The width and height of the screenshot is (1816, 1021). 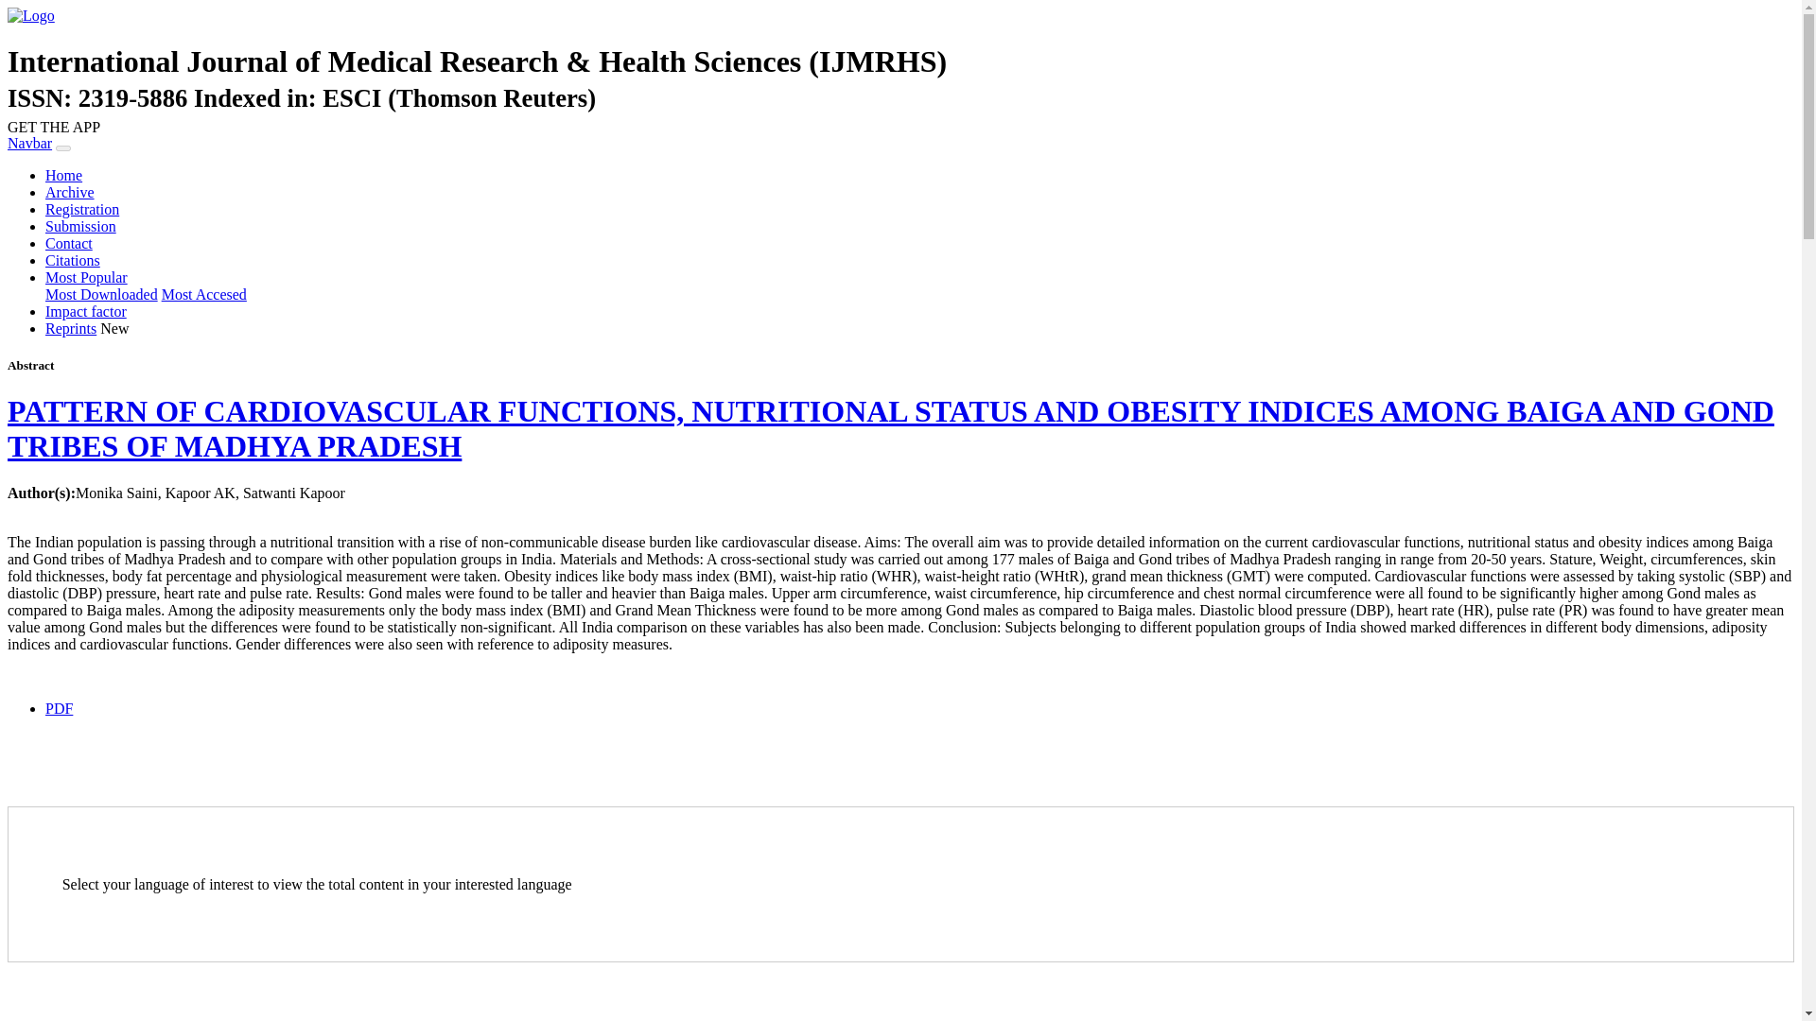 What do you see at coordinates (63, 176) in the screenshot?
I see `Click here` at bounding box center [63, 176].